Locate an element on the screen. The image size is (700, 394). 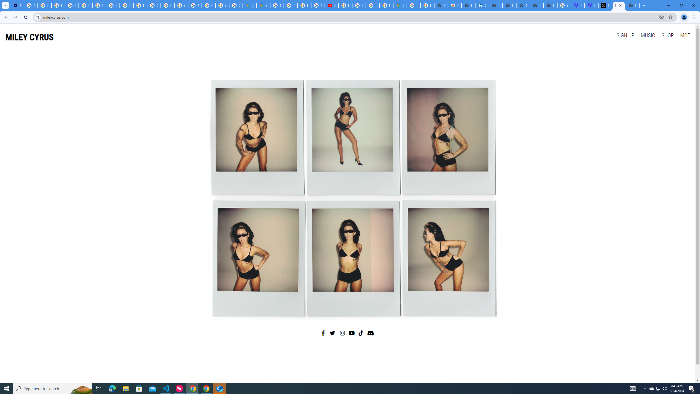
Privacy Help Center - Policies Help is located at coordinates (304, 5).